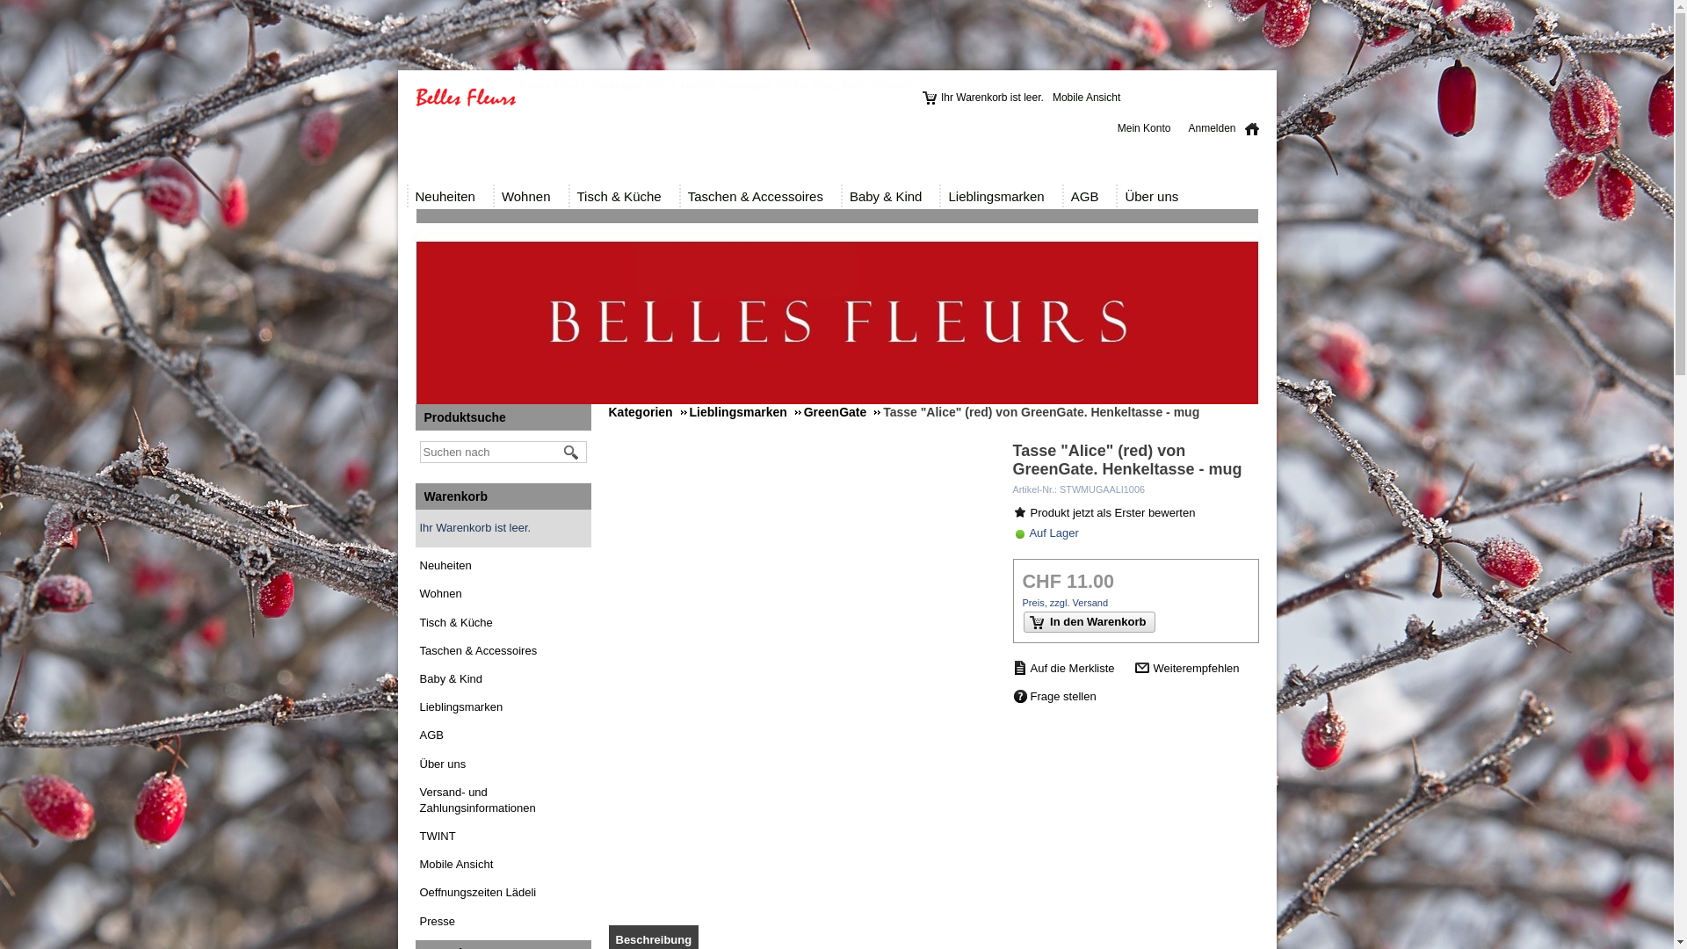 The image size is (1687, 949). What do you see at coordinates (503, 594) in the screenshot?
I see `Wohnen` at bounding box center [503, 594].